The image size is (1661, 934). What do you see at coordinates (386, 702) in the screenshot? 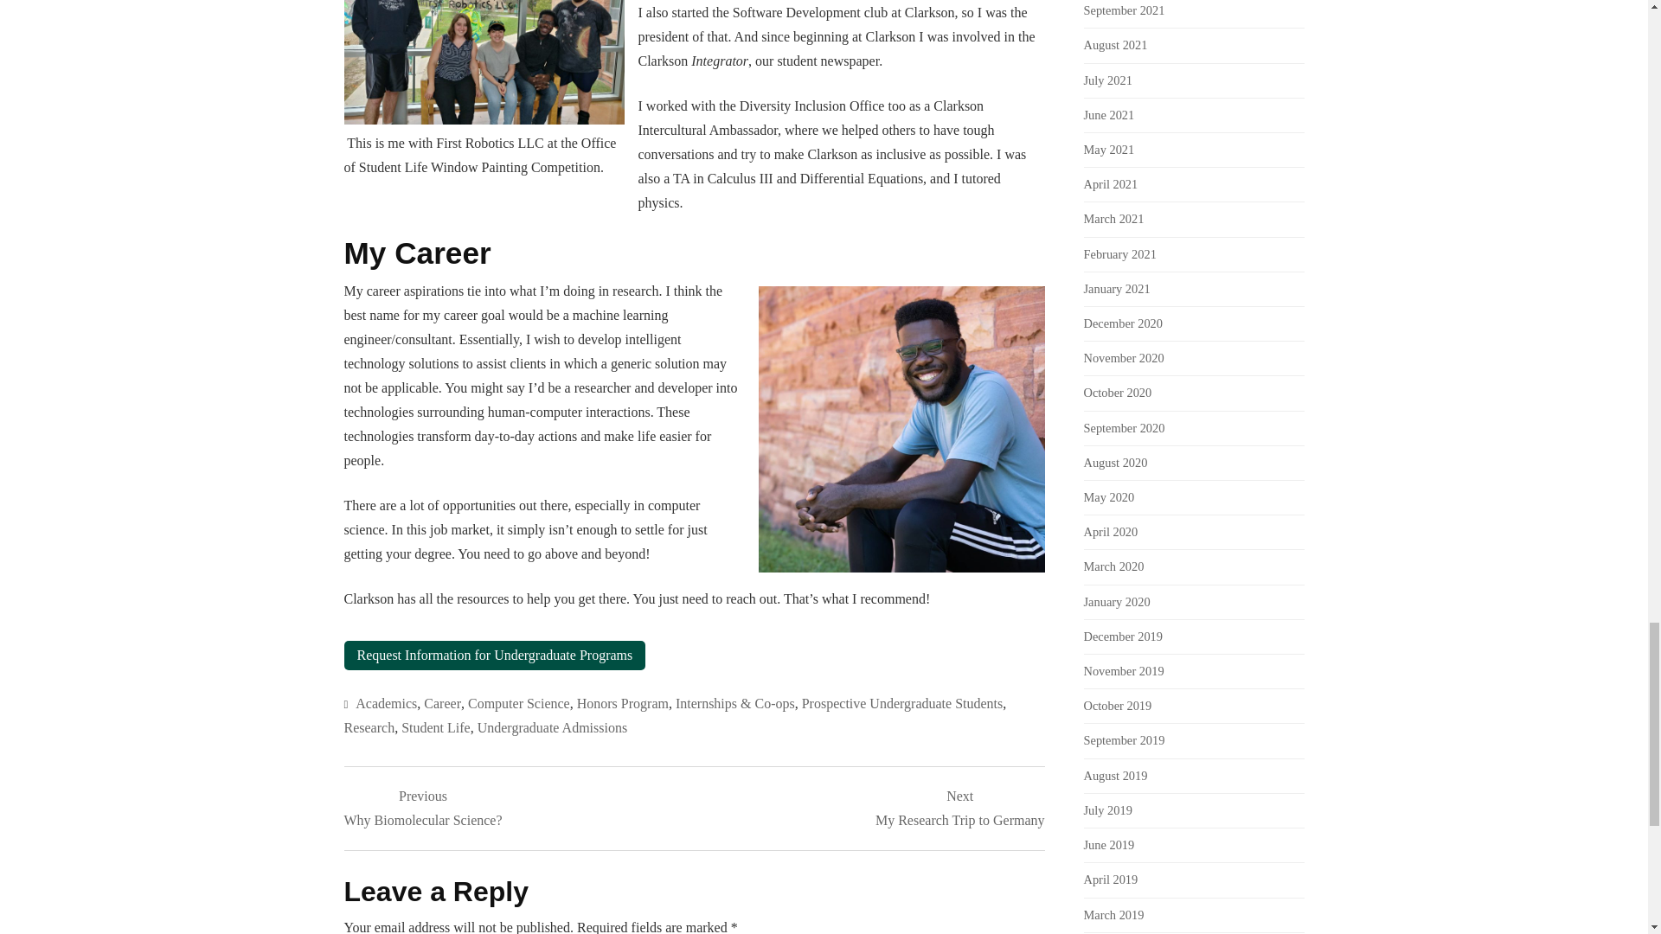
I see `Undergraduate Admissions` at bounding box center [386, 702].